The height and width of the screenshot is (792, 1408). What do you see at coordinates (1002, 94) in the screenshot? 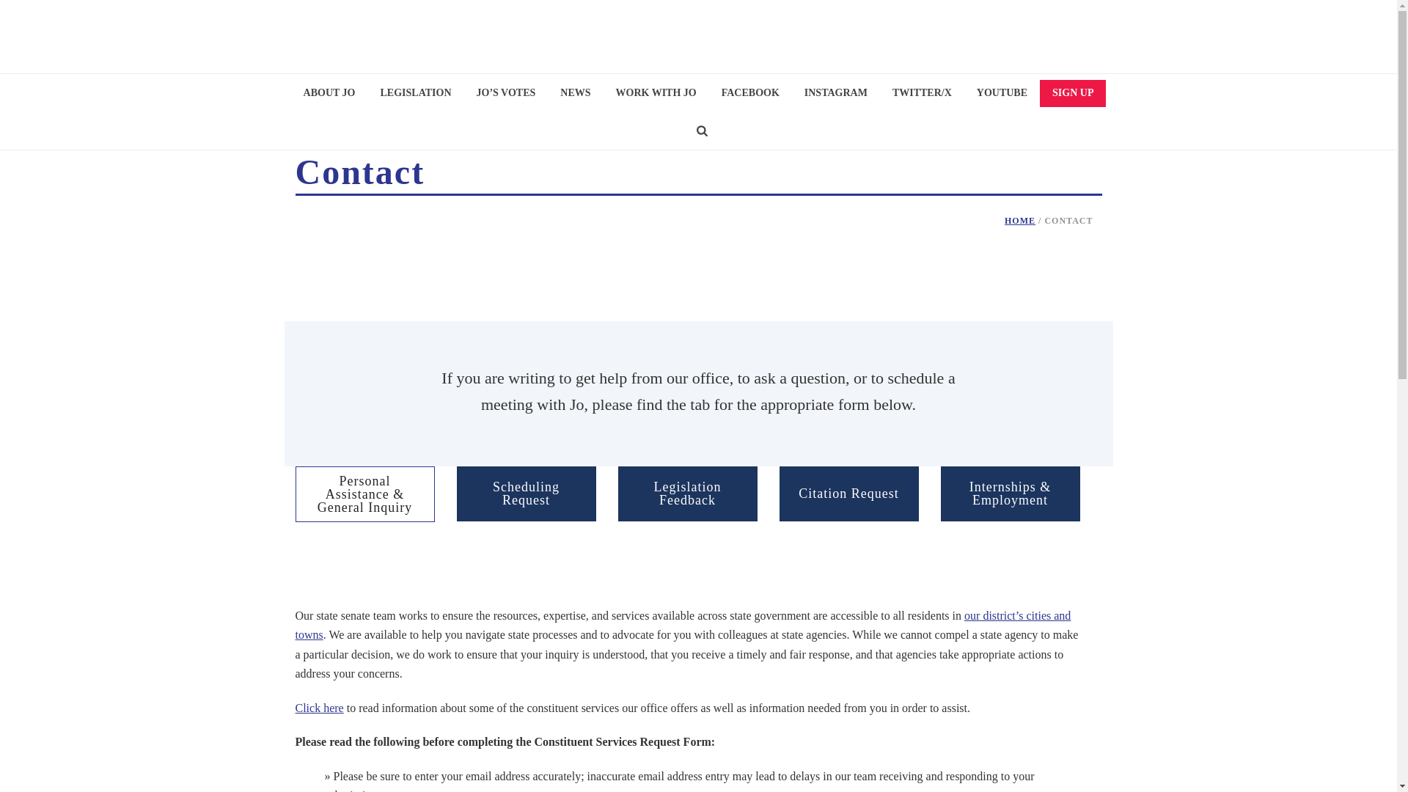
I see `YOUTUBE` at bounding box center [1002, 94].